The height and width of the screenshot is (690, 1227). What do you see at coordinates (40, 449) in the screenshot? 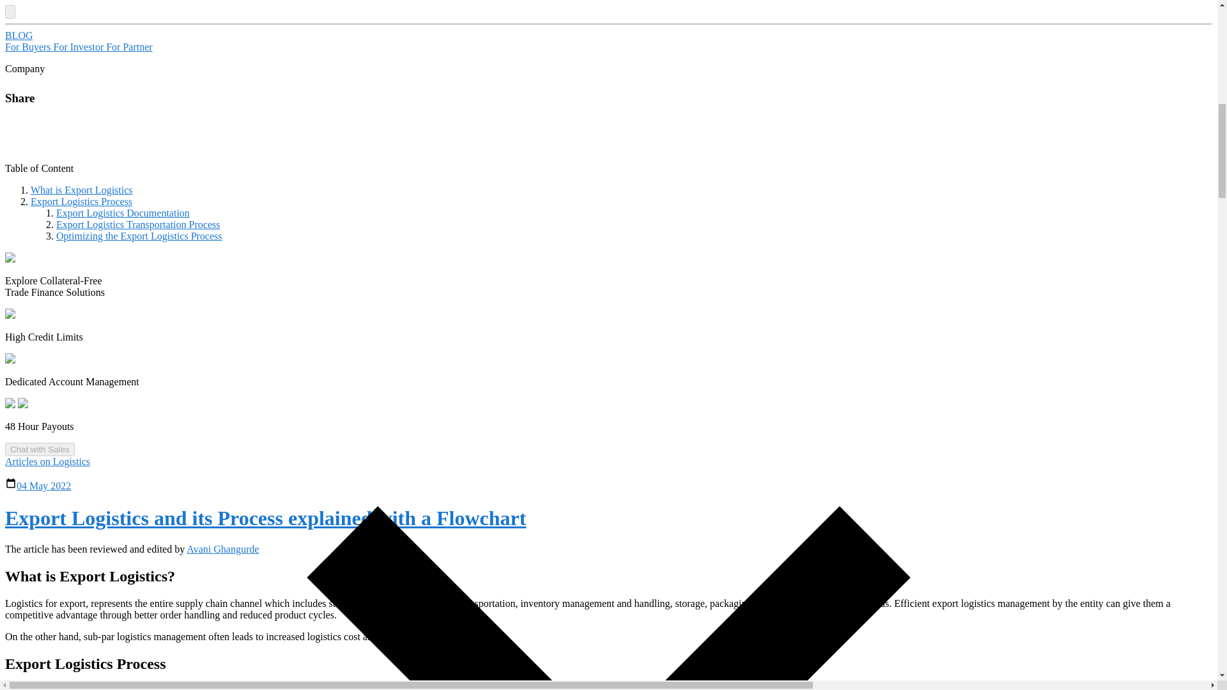
I see `Chat with Sales` at bounding box center [40, 449].